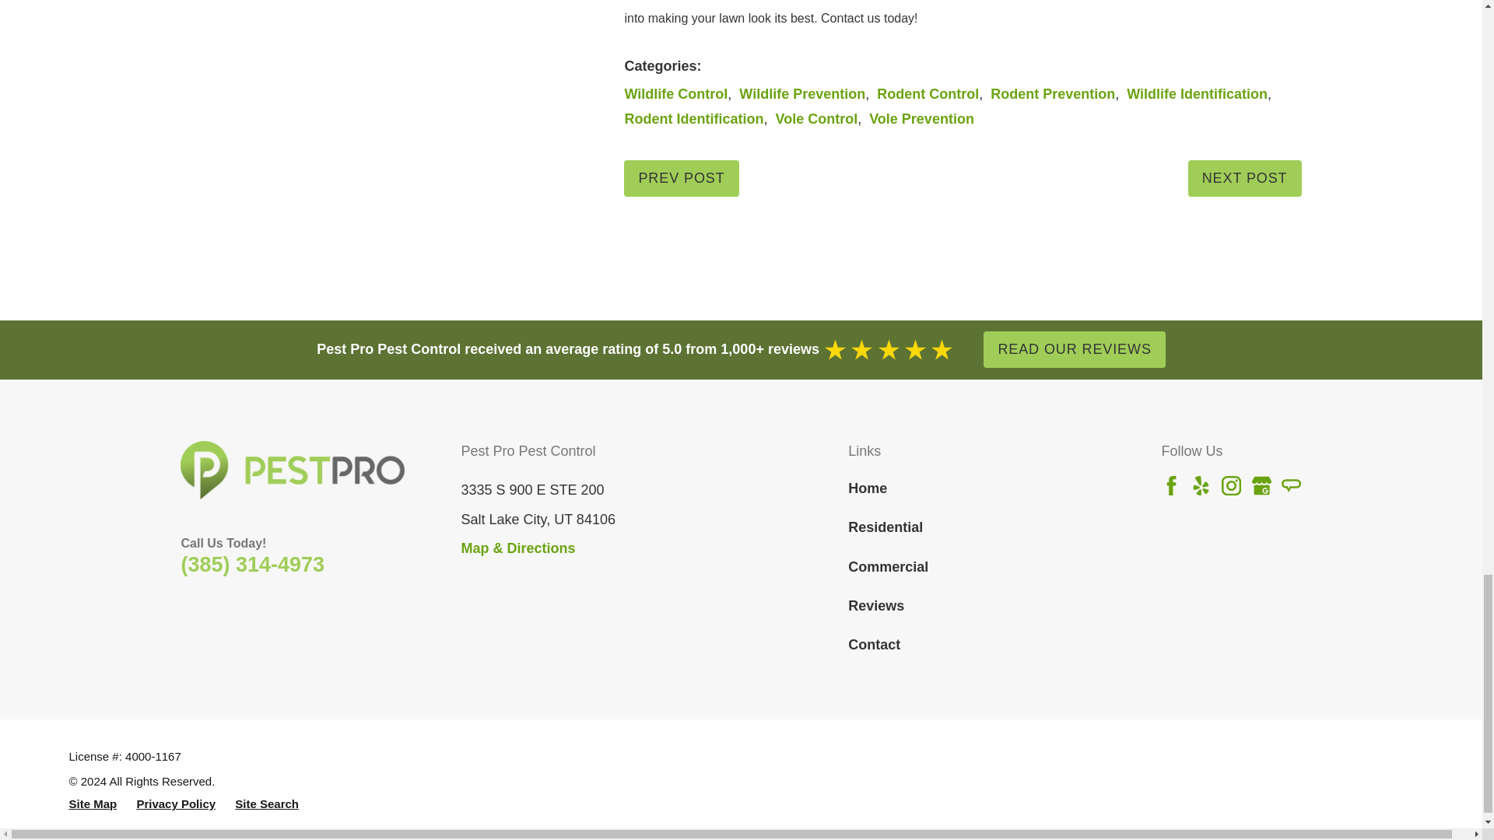  I want to click on Home, so click(293, 470).